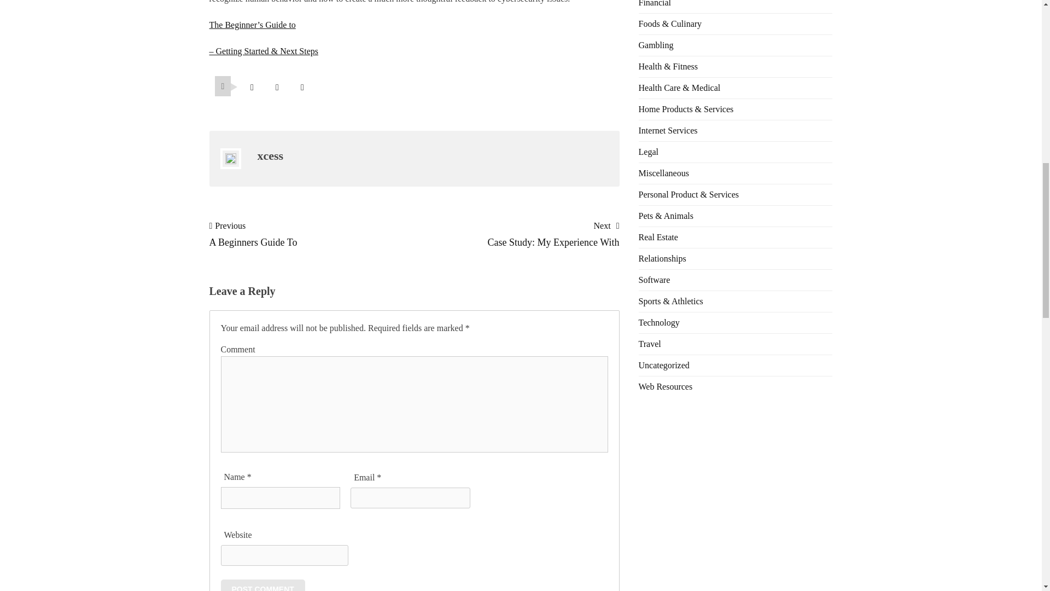  I want to click on Financial, so click(655, 3).